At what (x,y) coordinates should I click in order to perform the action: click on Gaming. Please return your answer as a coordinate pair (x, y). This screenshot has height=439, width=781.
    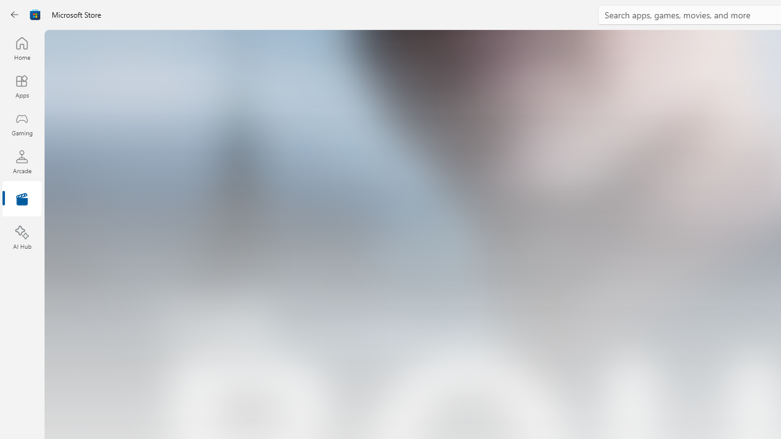
    Looking at the image, I should click on (22, 124).